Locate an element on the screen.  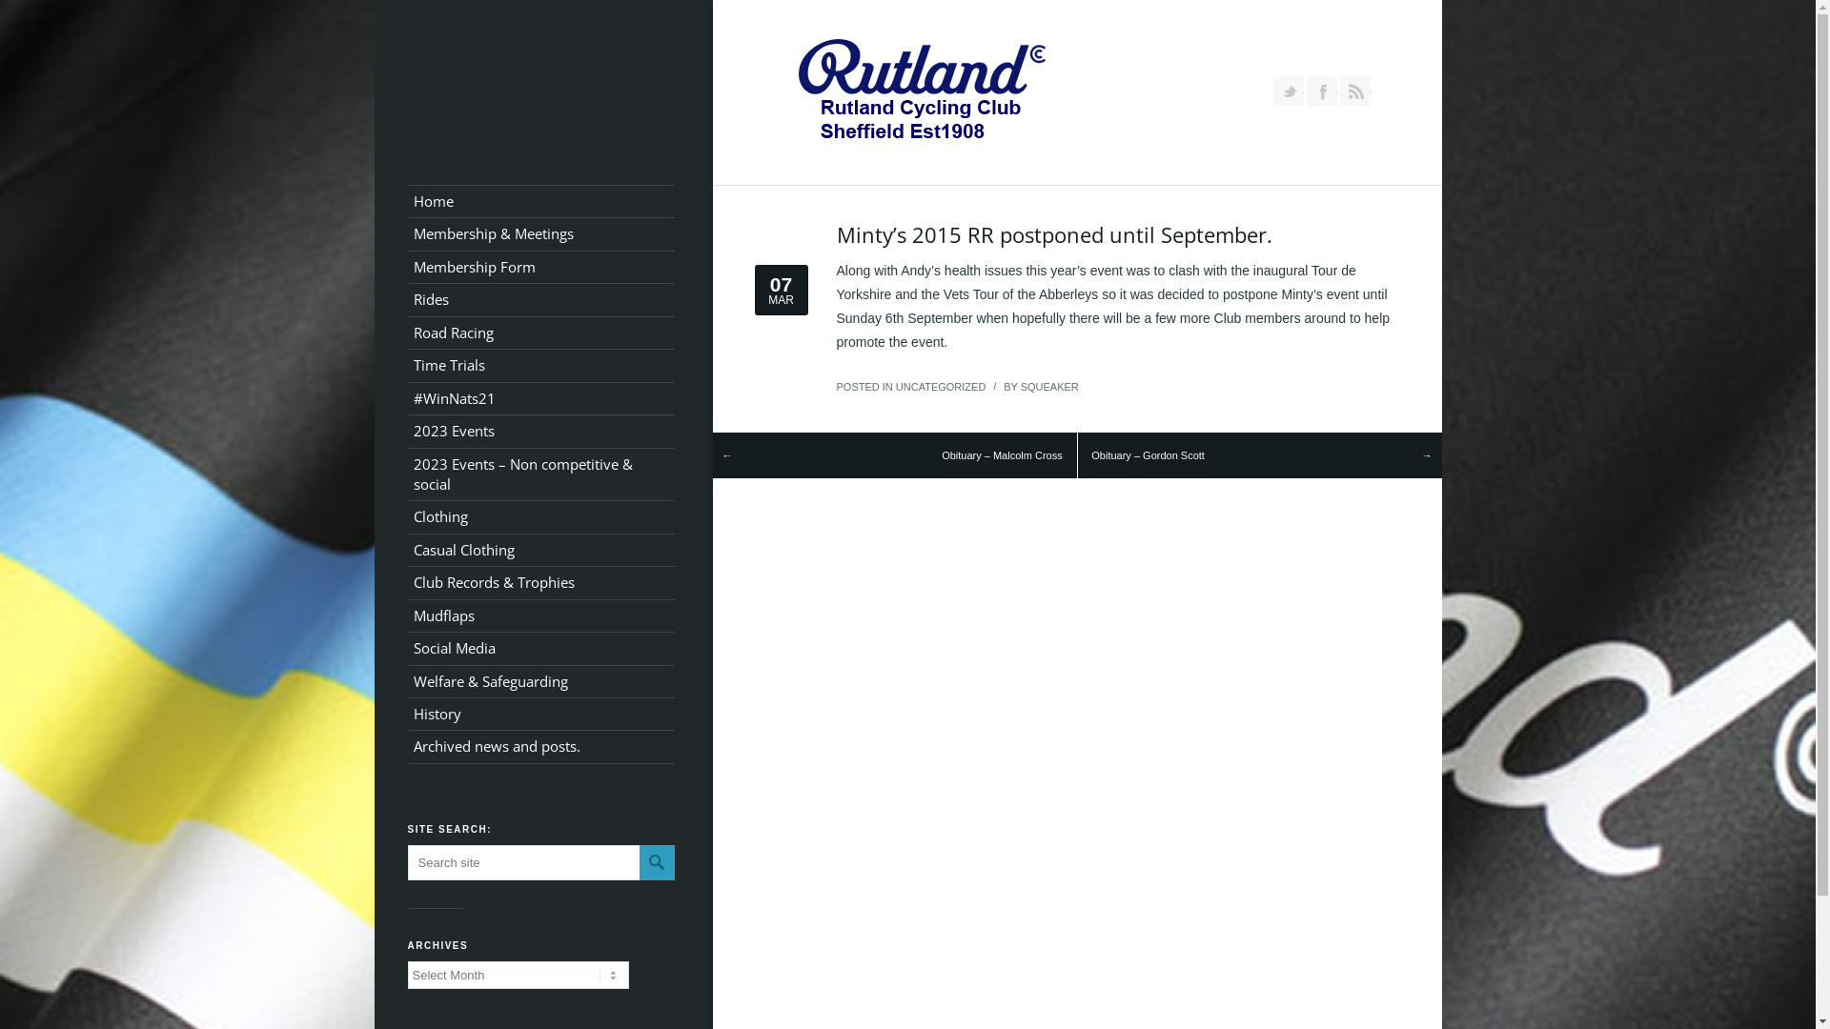
Casual Clothing is located at coordinates (541, 551).